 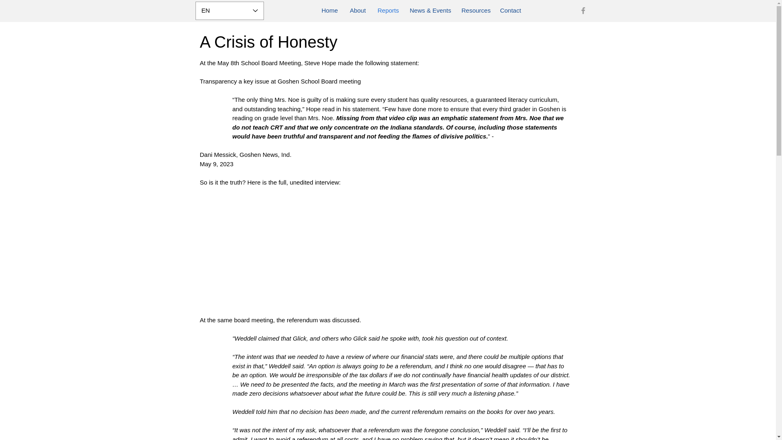 What do you see at coordinates (388, 10) in the screenshot?
I see `Reports` at bounding box center [388, 10].